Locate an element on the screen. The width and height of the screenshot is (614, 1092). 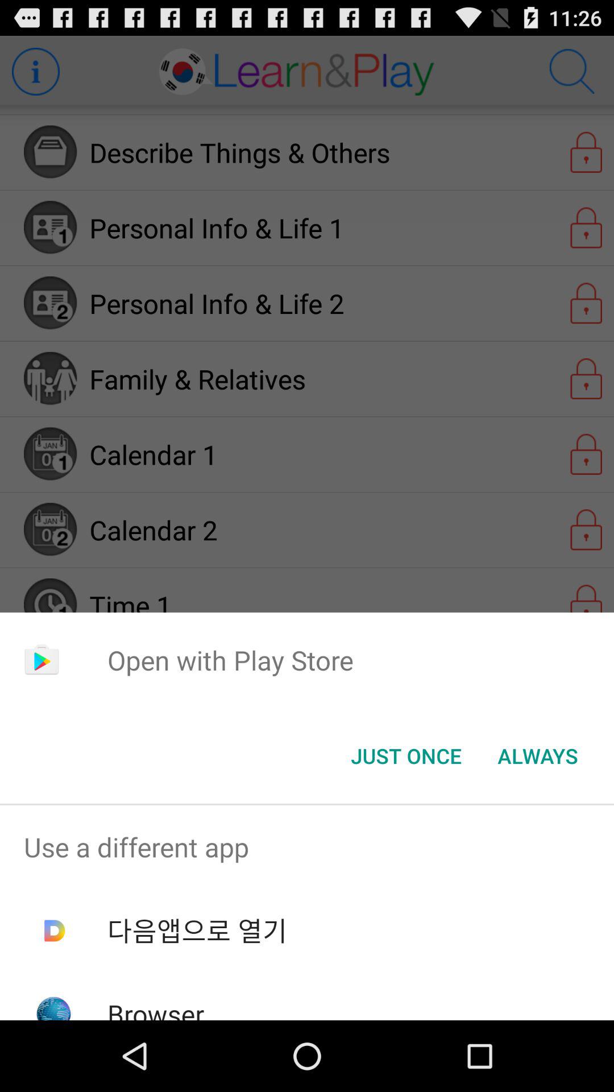
scroll to just once item is located at coordinates (406, 756).